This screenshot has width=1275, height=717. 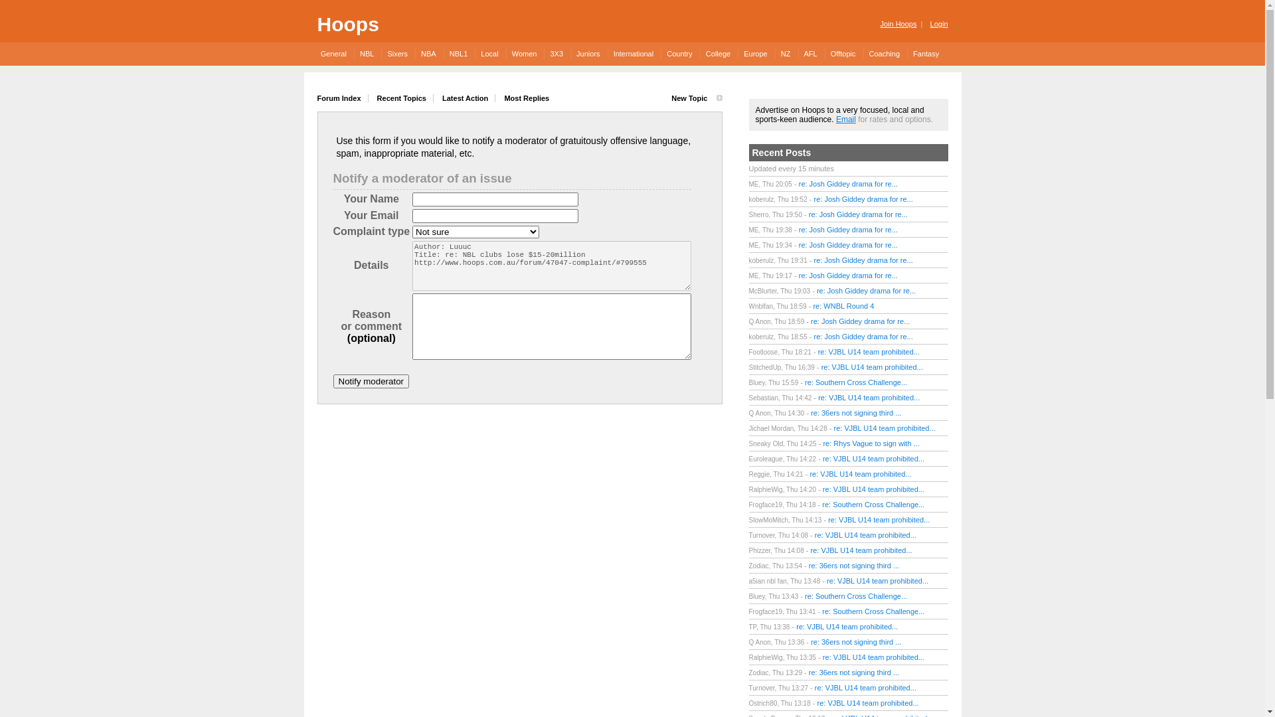 I want to click on re: Josh Giddey drama for re..., so click(x=849, y=184).